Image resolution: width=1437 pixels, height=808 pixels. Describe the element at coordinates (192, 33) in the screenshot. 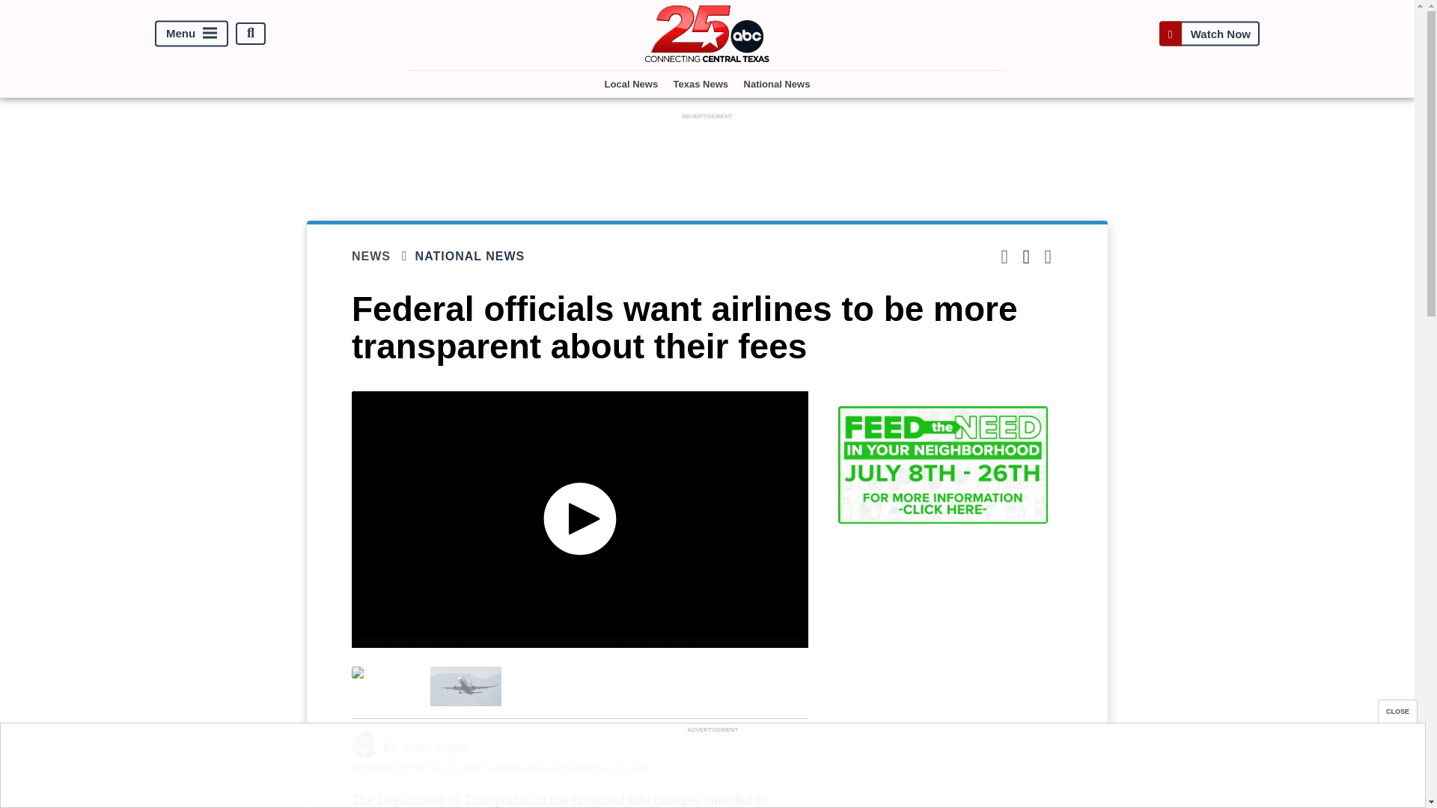

I see `Menu` at that location.